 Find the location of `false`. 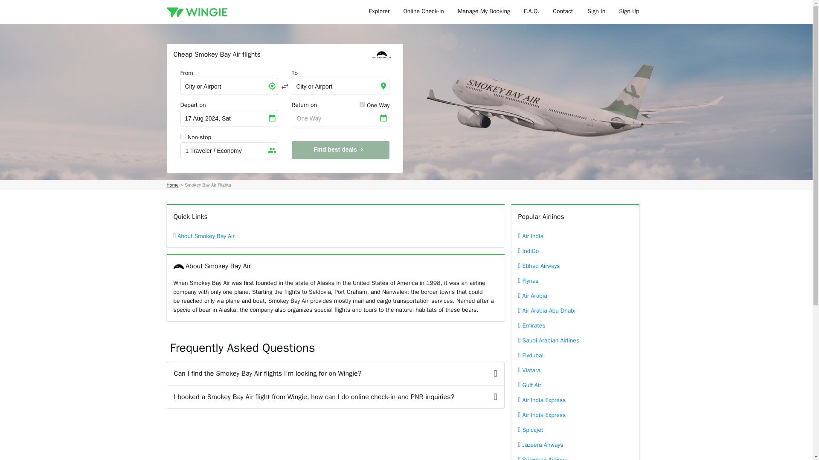

false is located at coordinates (183, 136).